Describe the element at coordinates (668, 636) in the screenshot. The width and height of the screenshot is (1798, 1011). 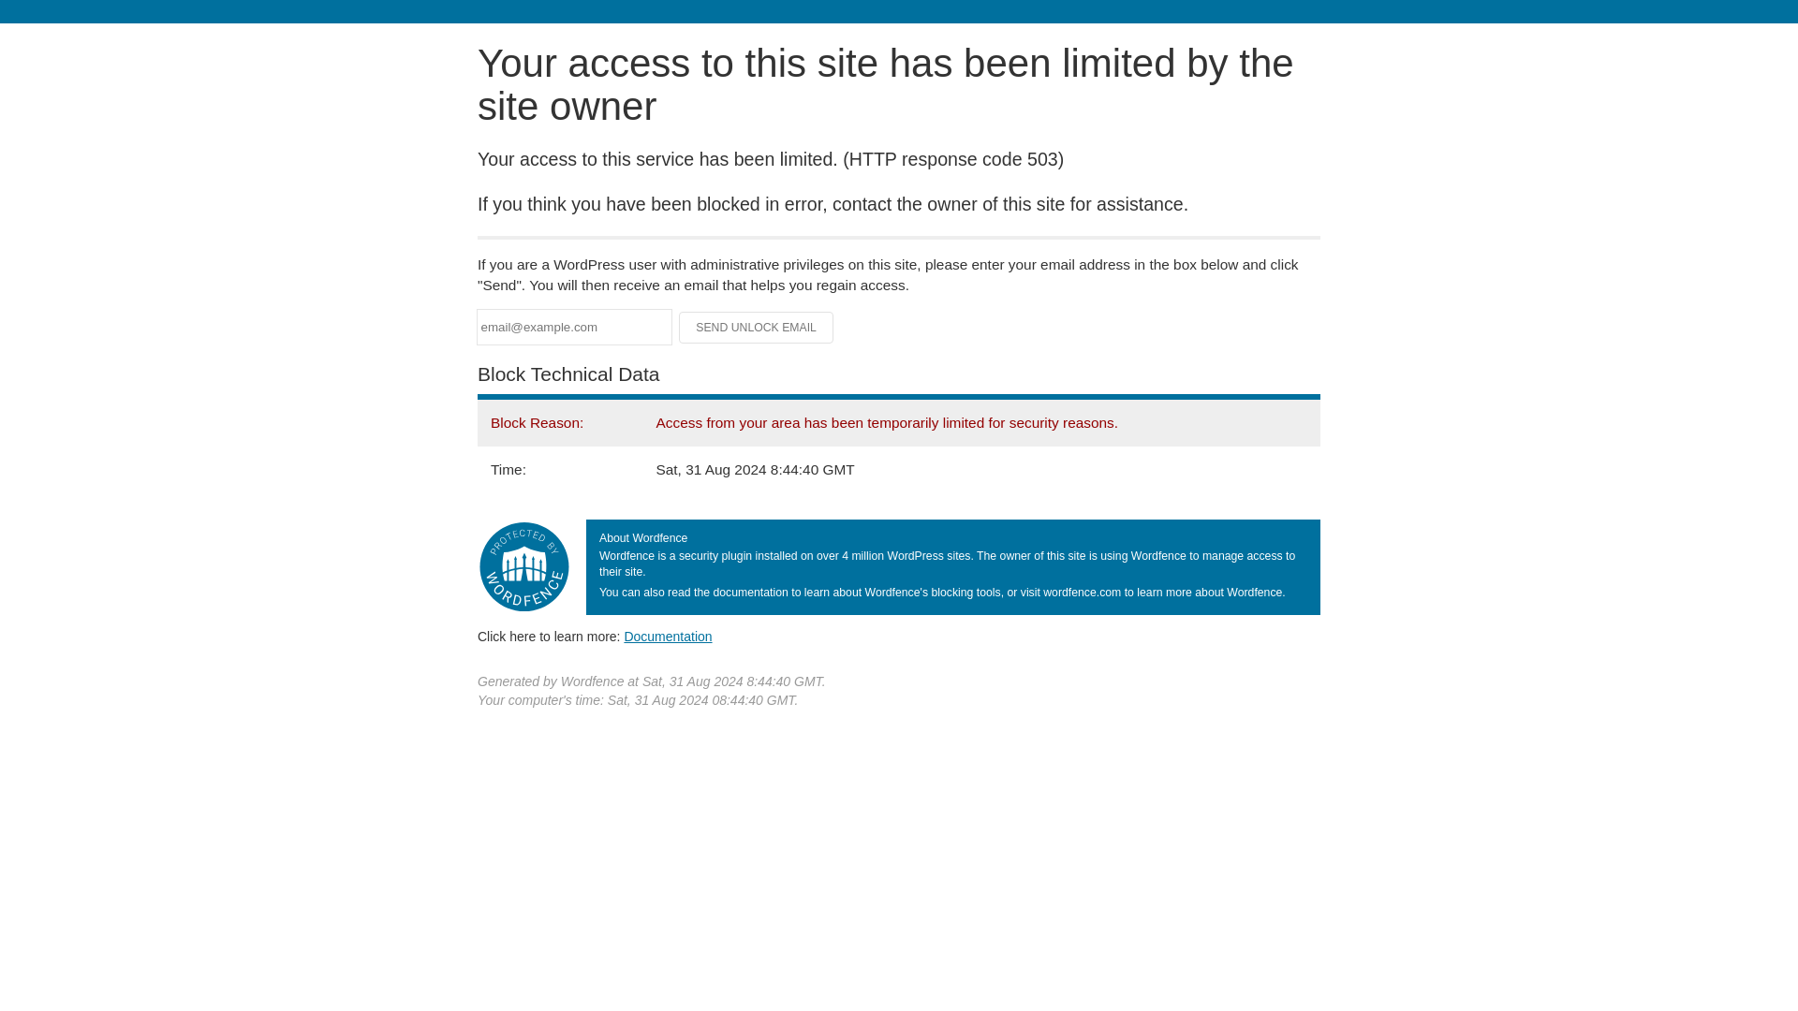
I see `Documentation` at that location.